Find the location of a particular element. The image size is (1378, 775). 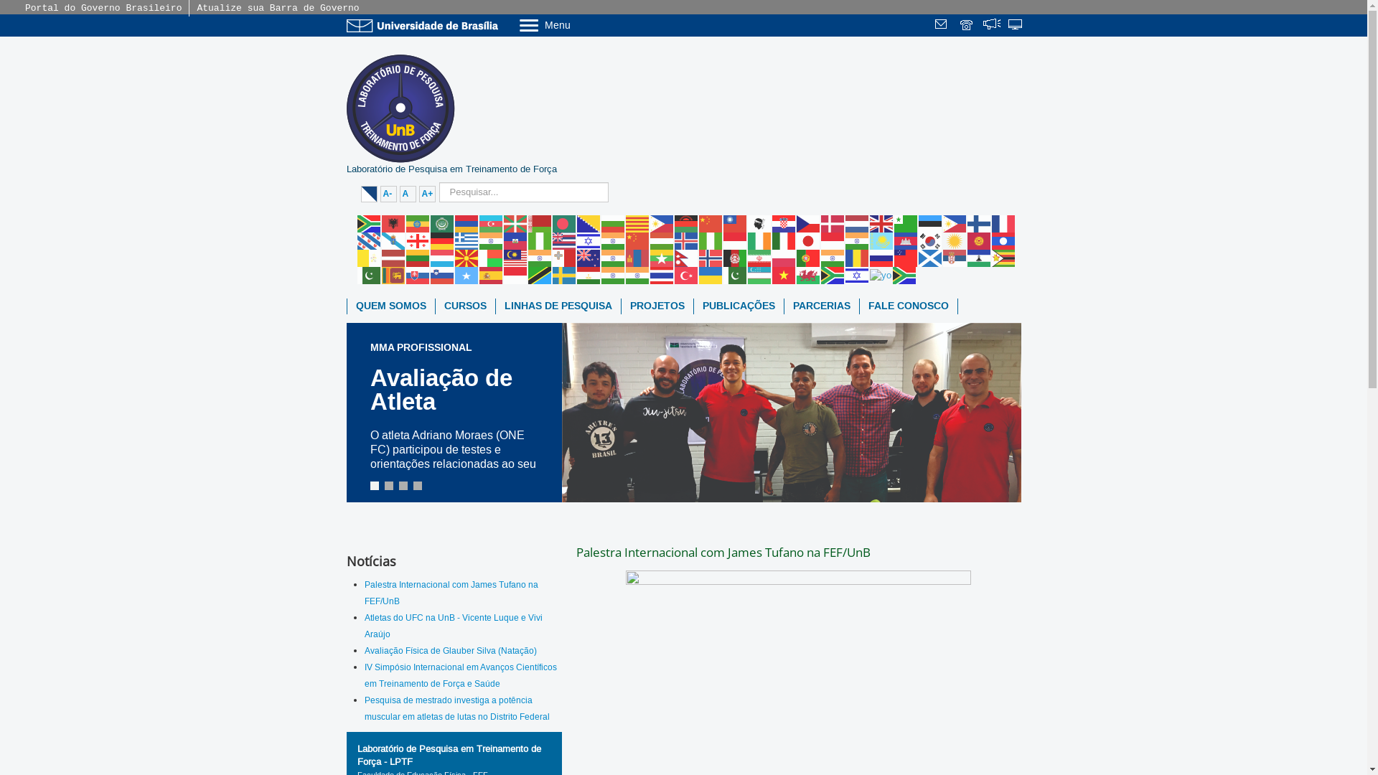

Icelandic is located at coordinates (687, 240).